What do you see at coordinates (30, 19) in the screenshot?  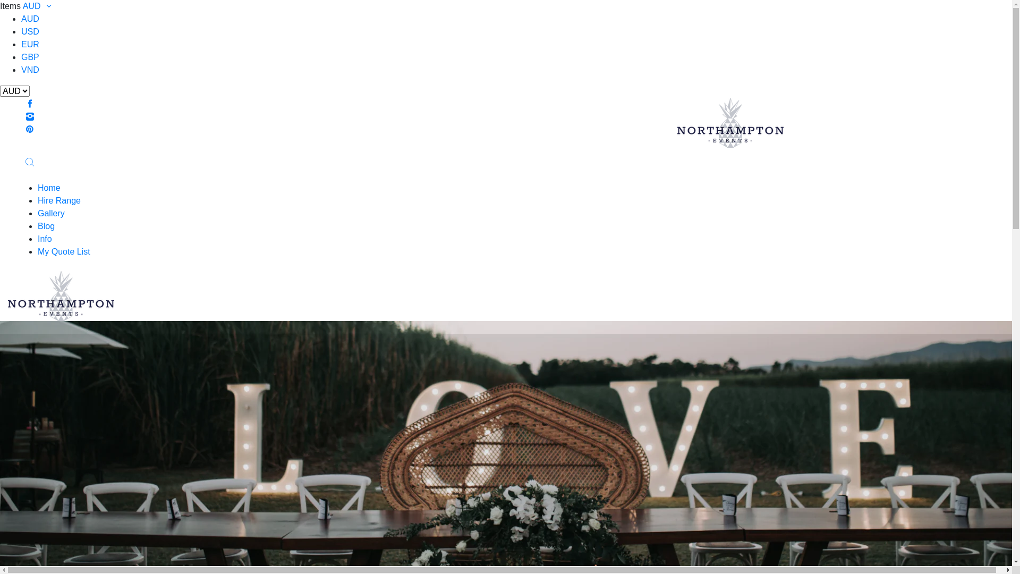 I see `AUD` at bounding box center [30, 19].